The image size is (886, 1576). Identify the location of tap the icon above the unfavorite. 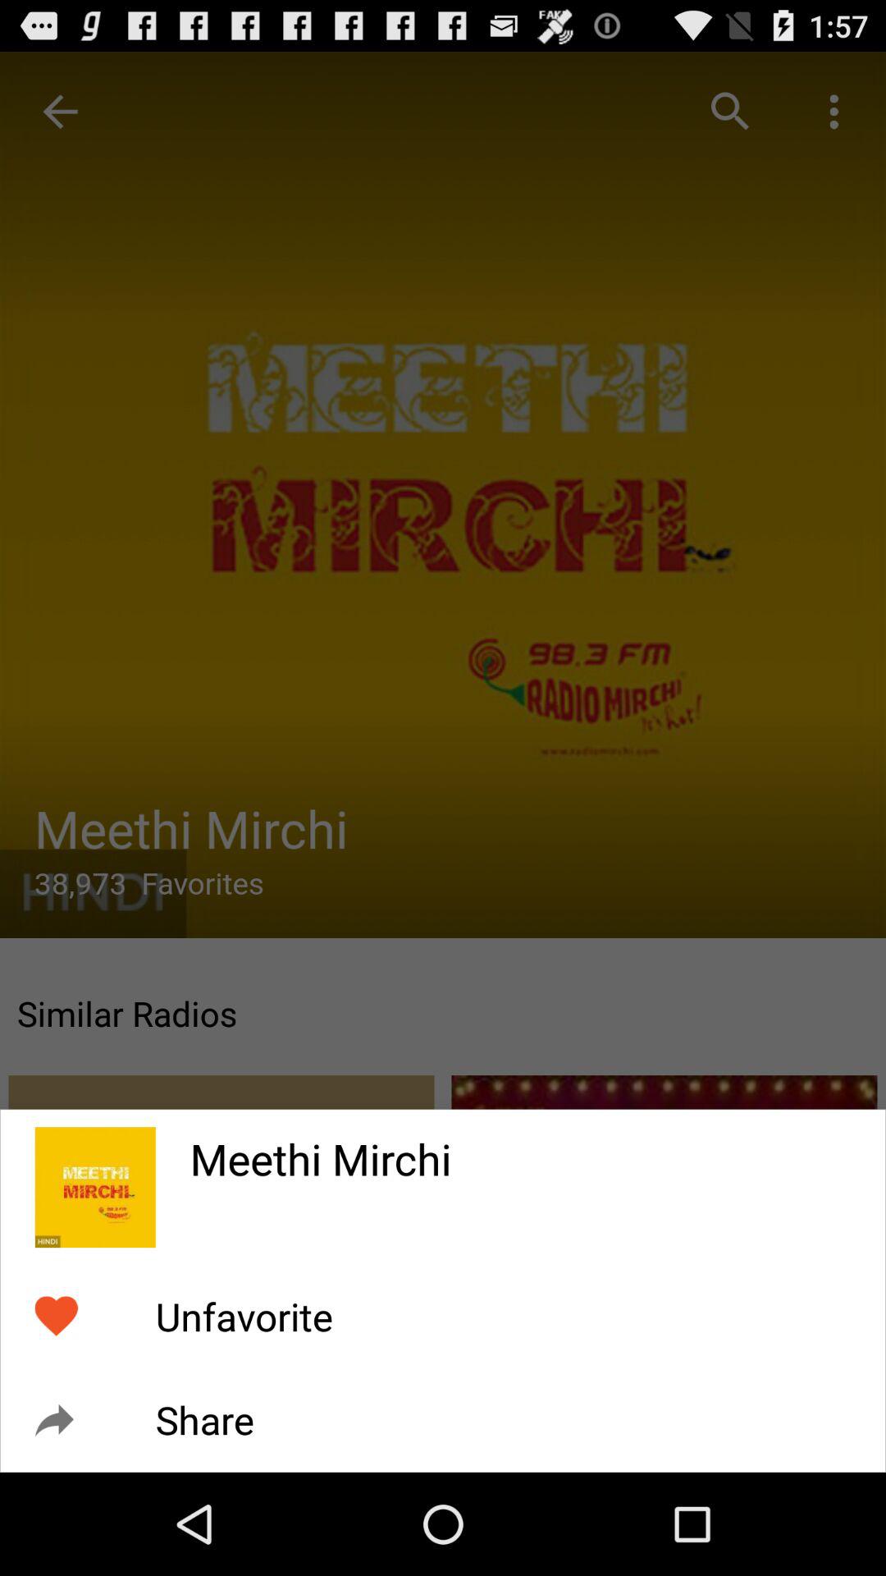
(520, 1148).